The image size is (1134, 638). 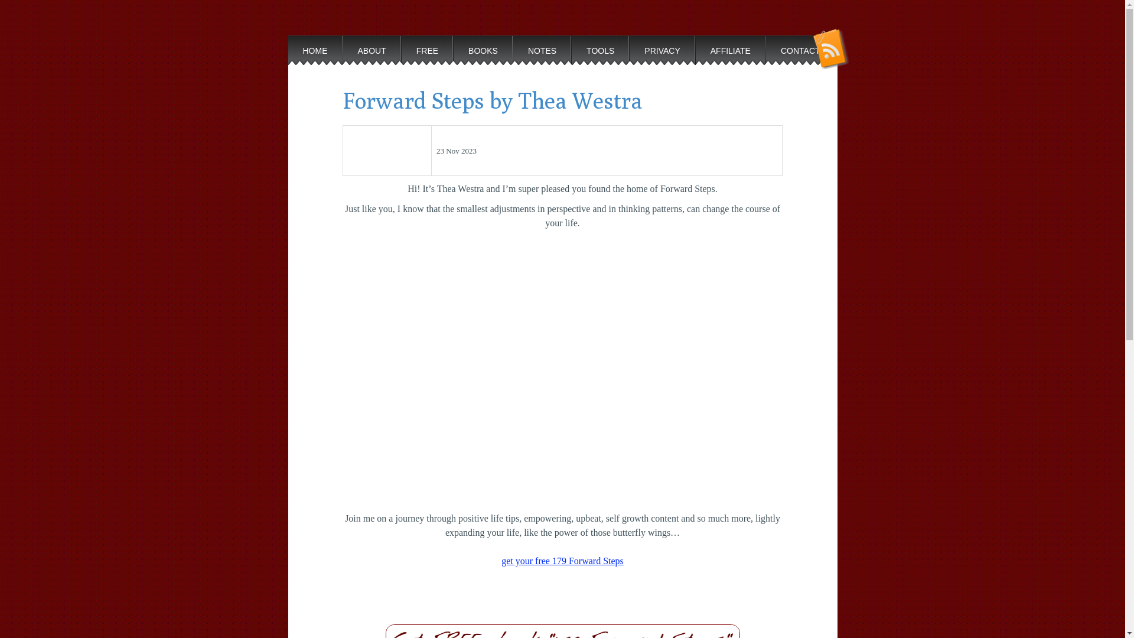 I want to click on NOTES, so click(x=542, y=56).